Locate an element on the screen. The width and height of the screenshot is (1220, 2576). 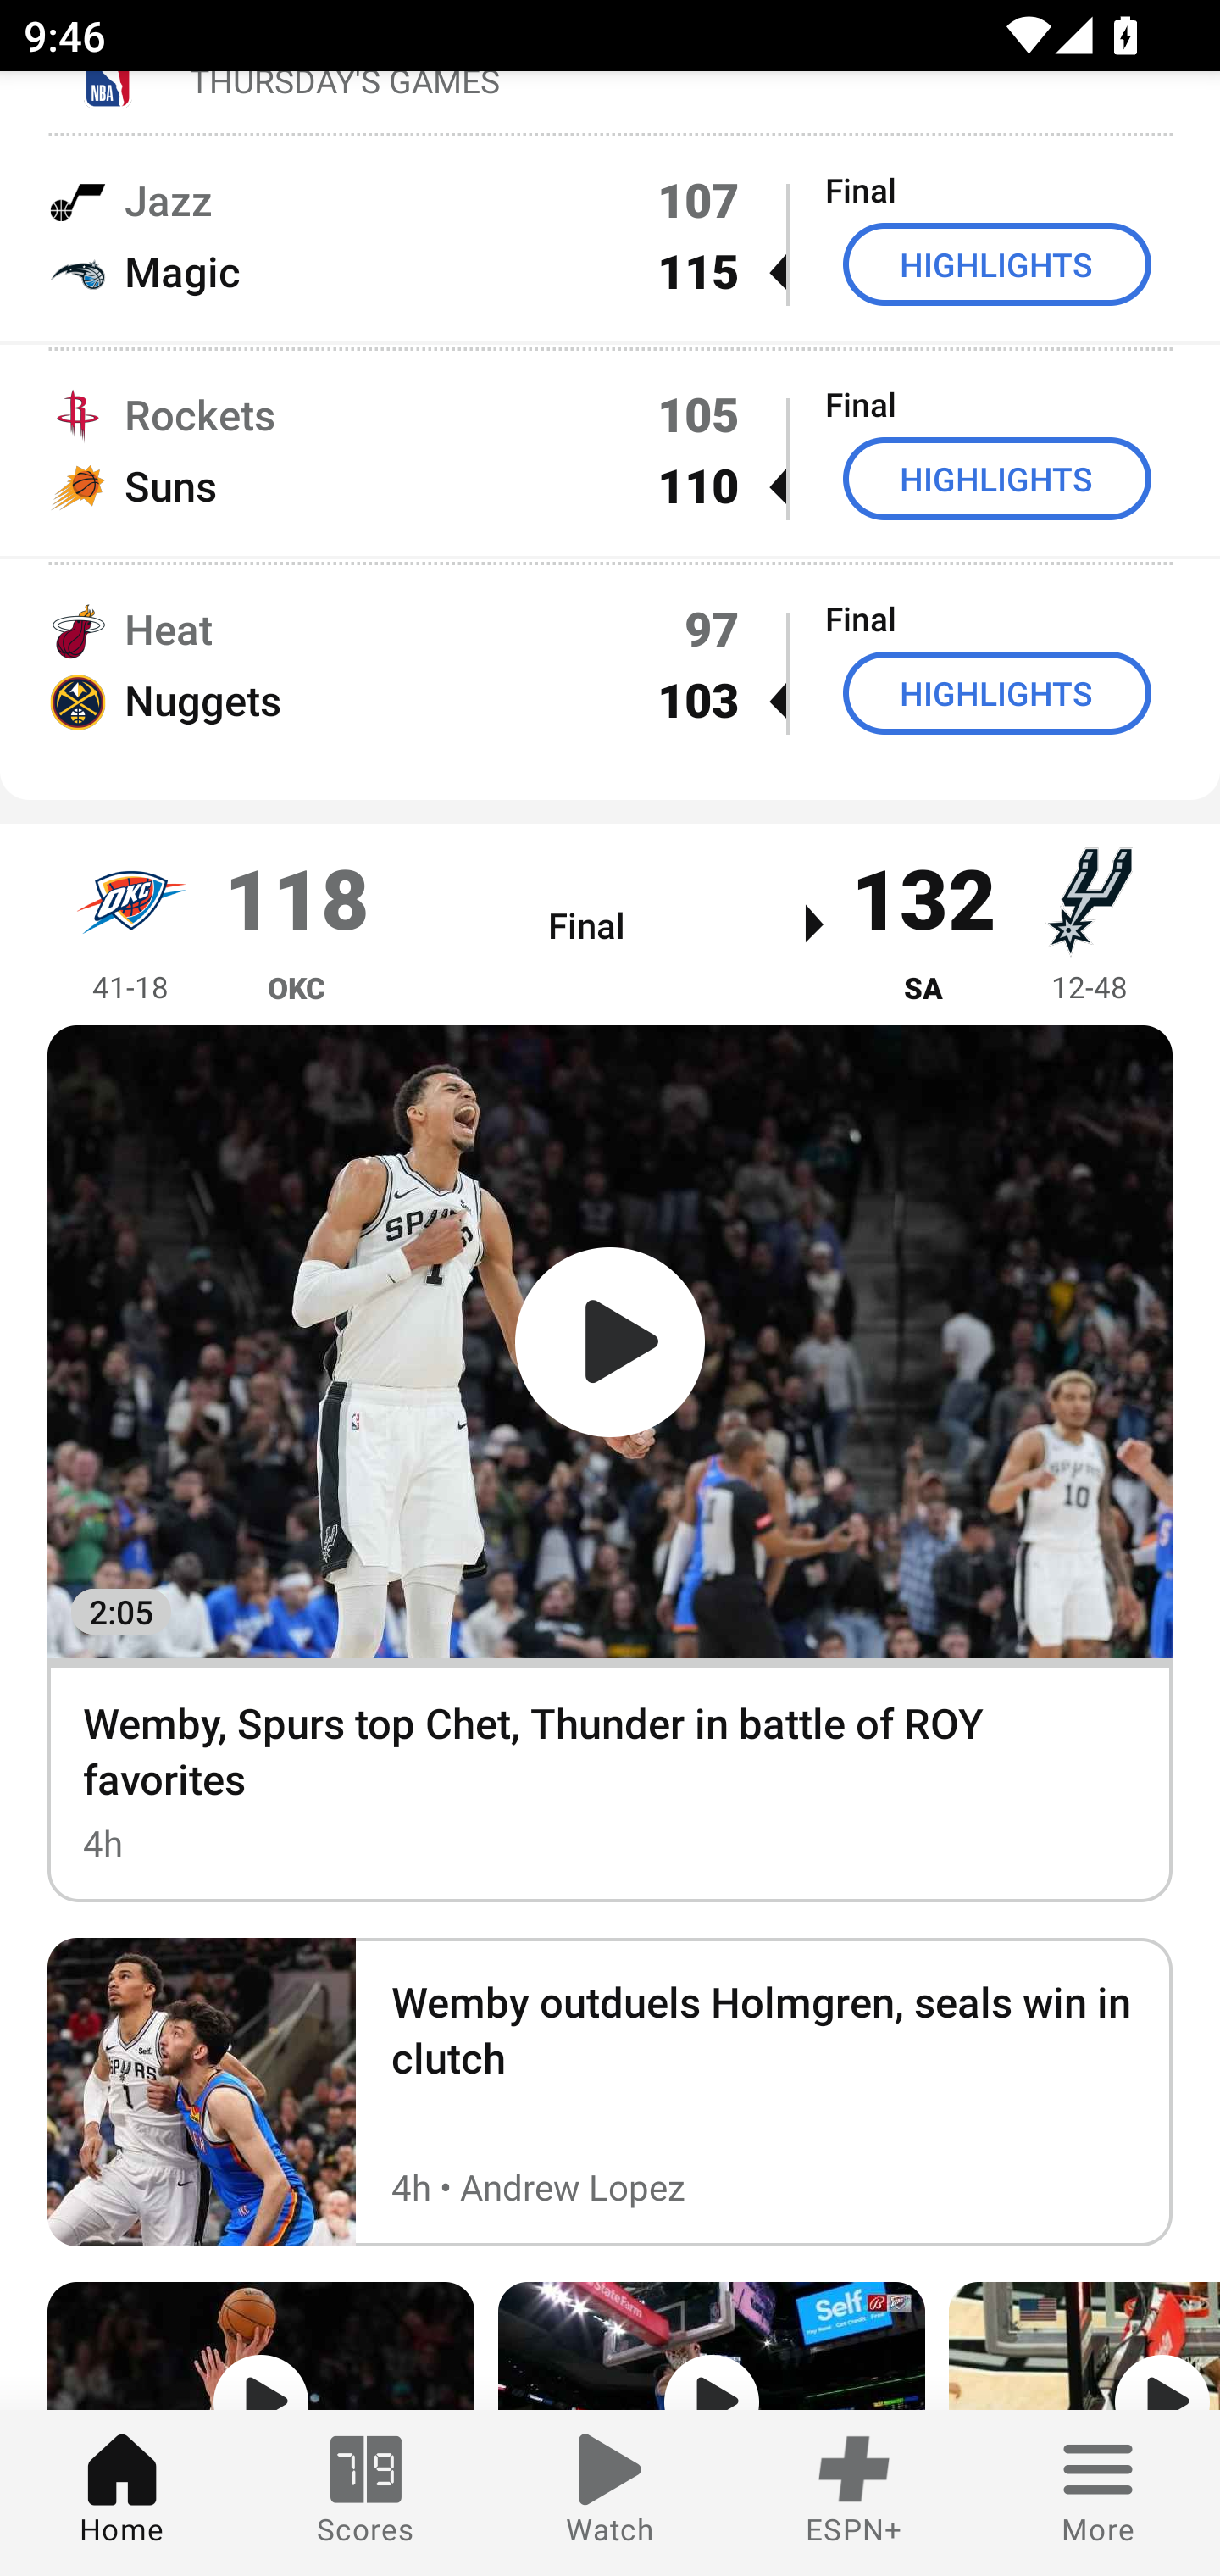
HIGHLIGHTS is located at coordinates (997, 693).